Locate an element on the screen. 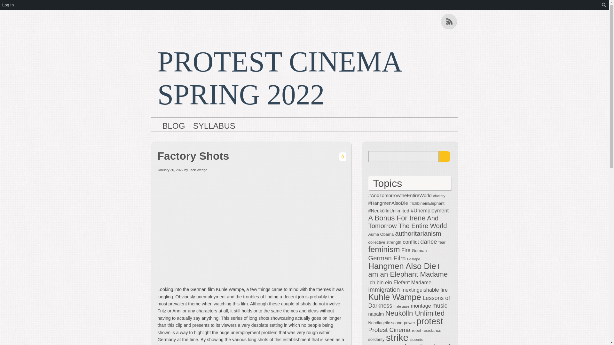  YouTube video player is located at coordinates (247, 229).